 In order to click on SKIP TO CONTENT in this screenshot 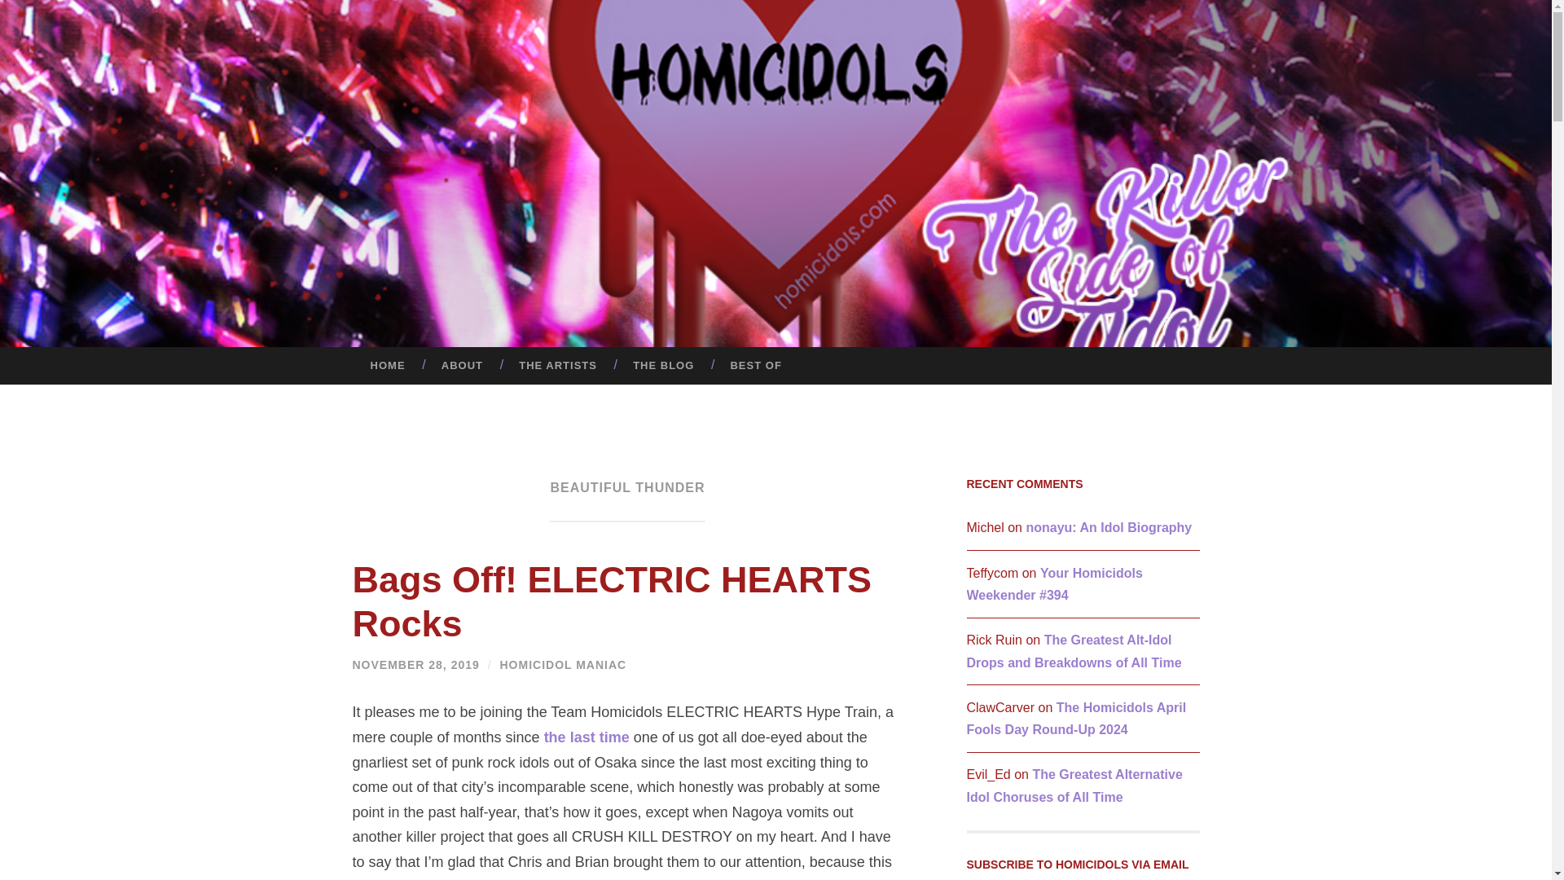, I will do `click(17, 359)`.